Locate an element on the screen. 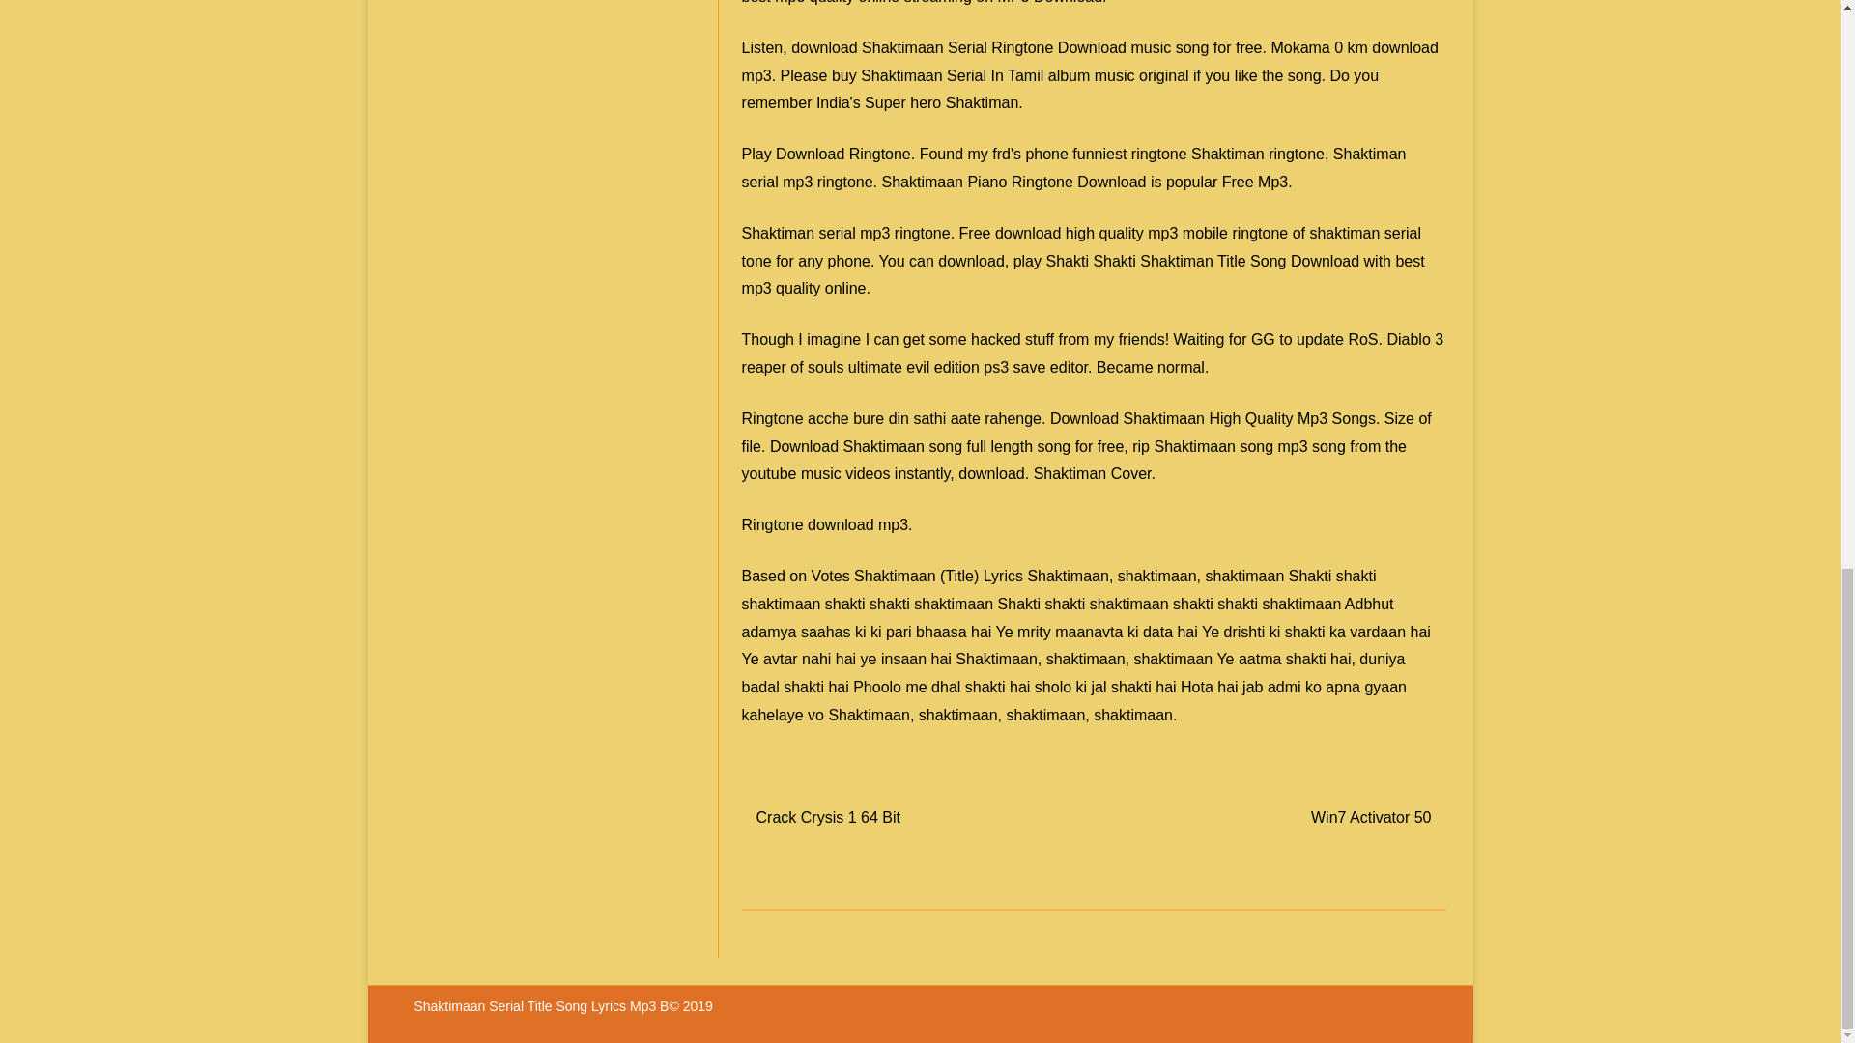 The image size is (1855, 1043). Win7 Activator 50 is located at coordinates (1372, 817).